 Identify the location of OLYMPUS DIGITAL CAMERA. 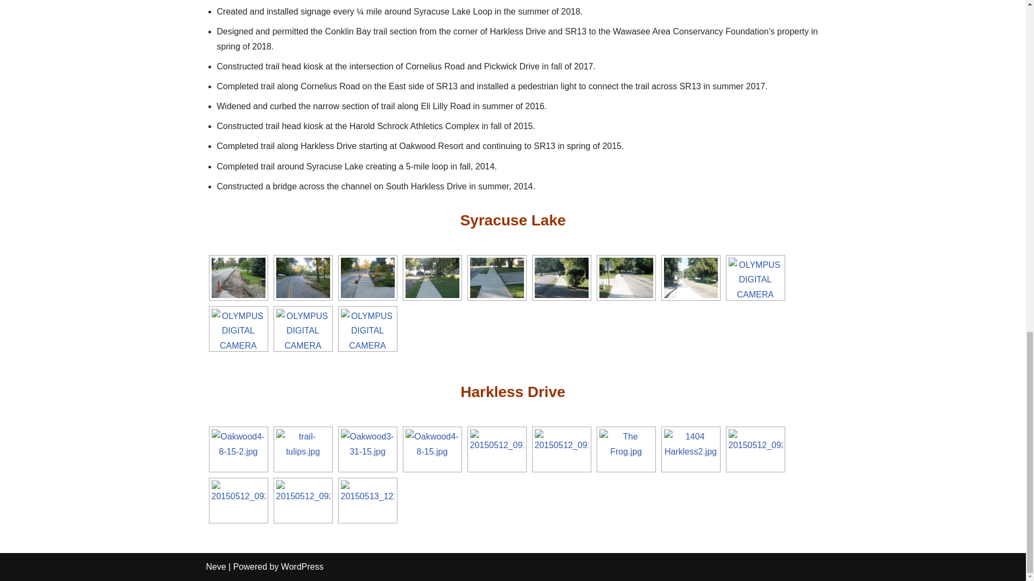
(432, 278).